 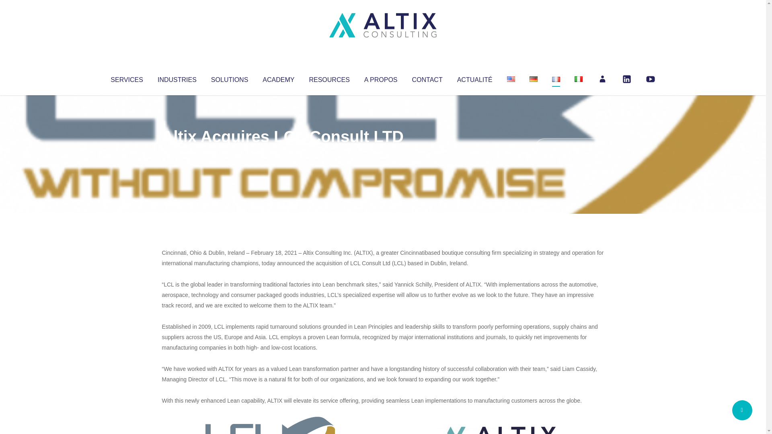 I want to click on Altix, so click(x=177, y=153).